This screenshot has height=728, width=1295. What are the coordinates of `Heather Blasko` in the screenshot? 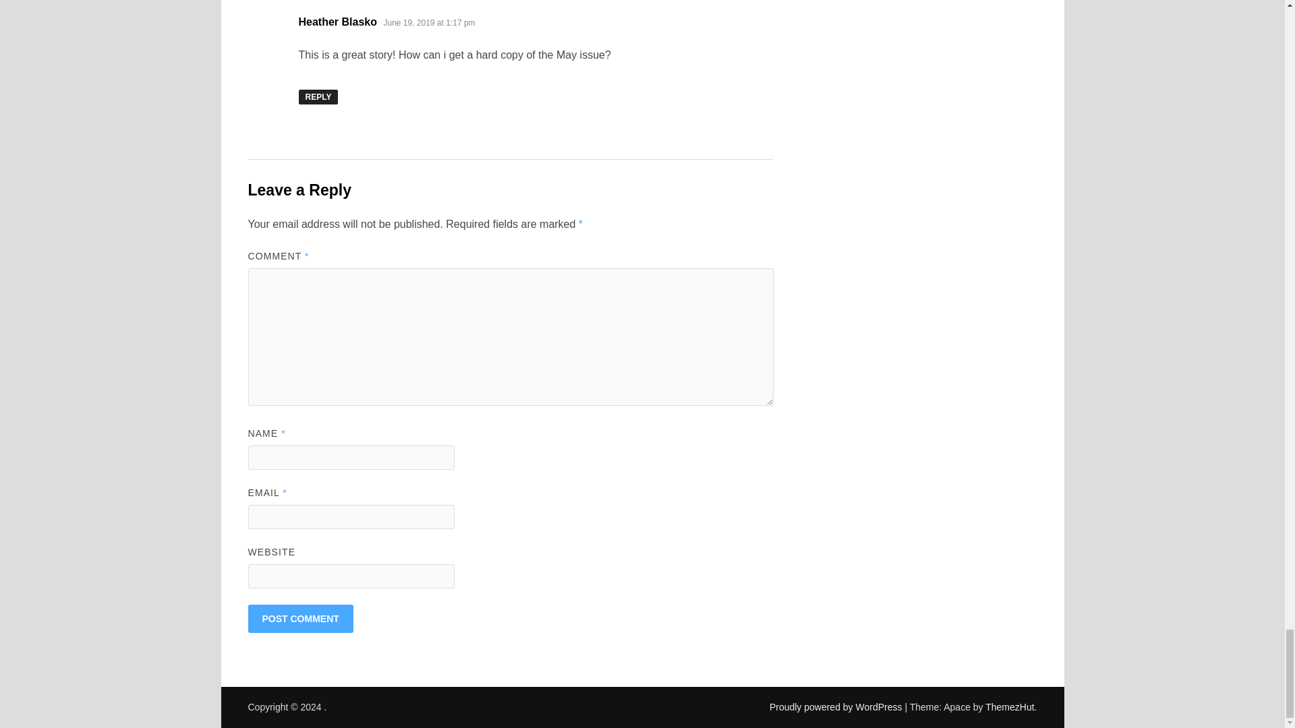 It's located at (337, 22).